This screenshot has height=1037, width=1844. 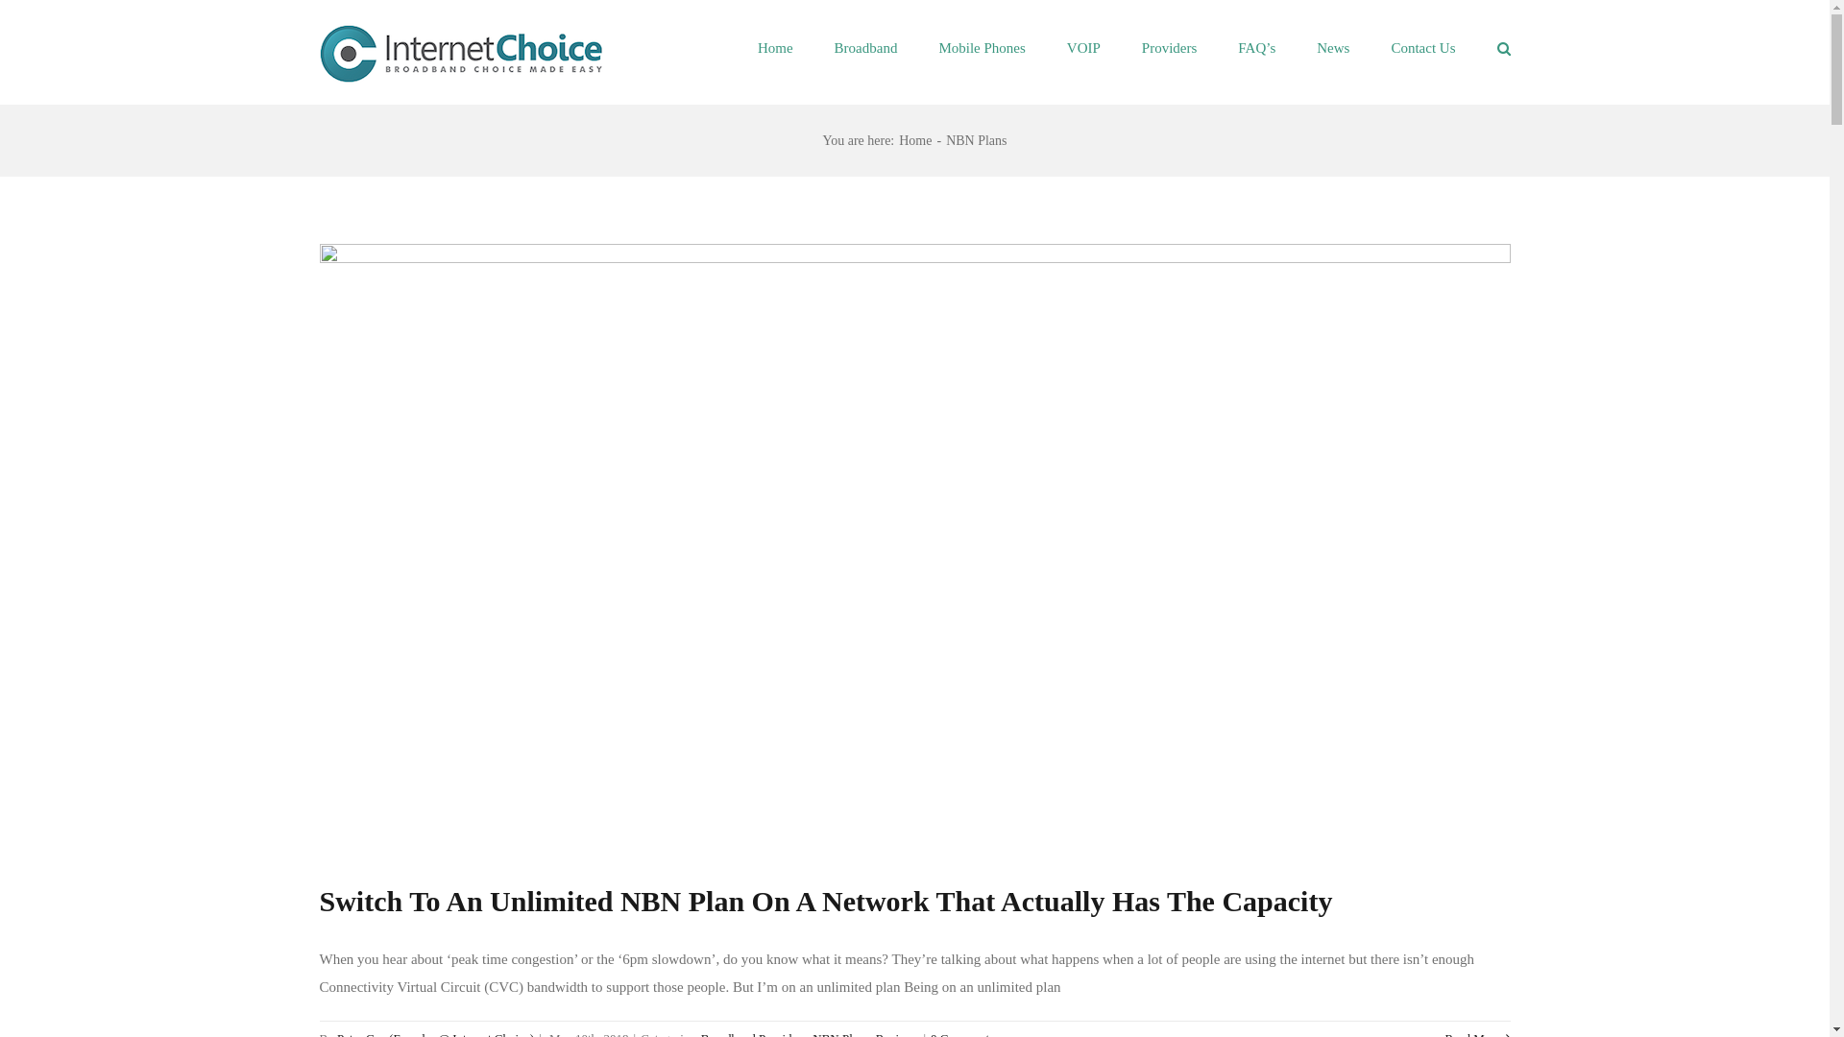 I want to click on News, so click(x=1333, y=46).